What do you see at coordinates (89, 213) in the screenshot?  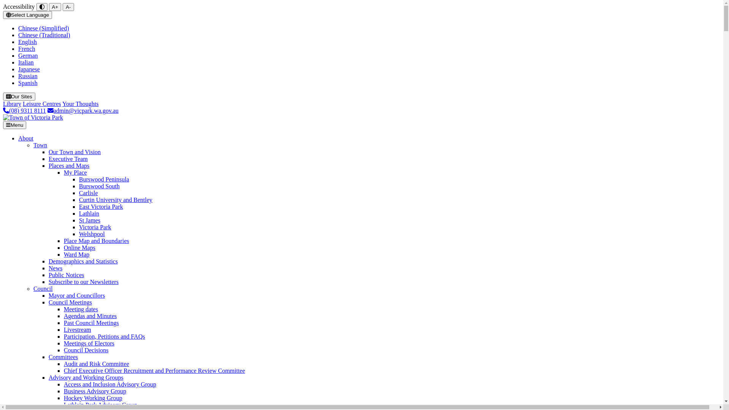 I see `Lathlain` at bounding box center [89, 213].